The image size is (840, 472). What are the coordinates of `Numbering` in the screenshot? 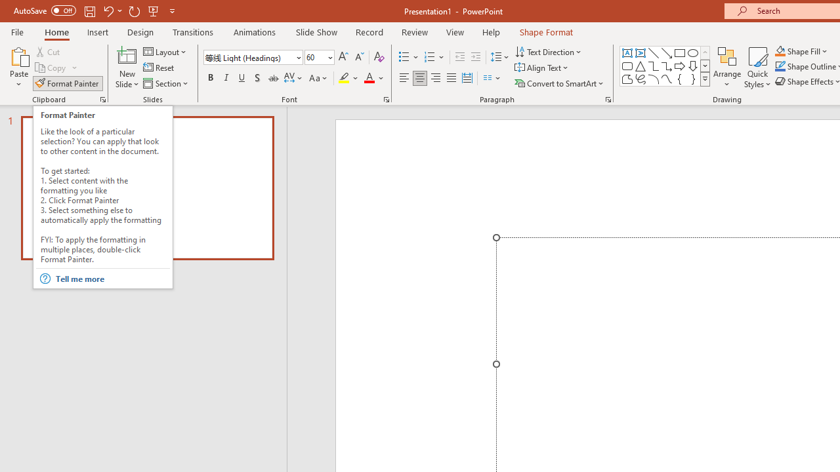 It's located at (429, 58).